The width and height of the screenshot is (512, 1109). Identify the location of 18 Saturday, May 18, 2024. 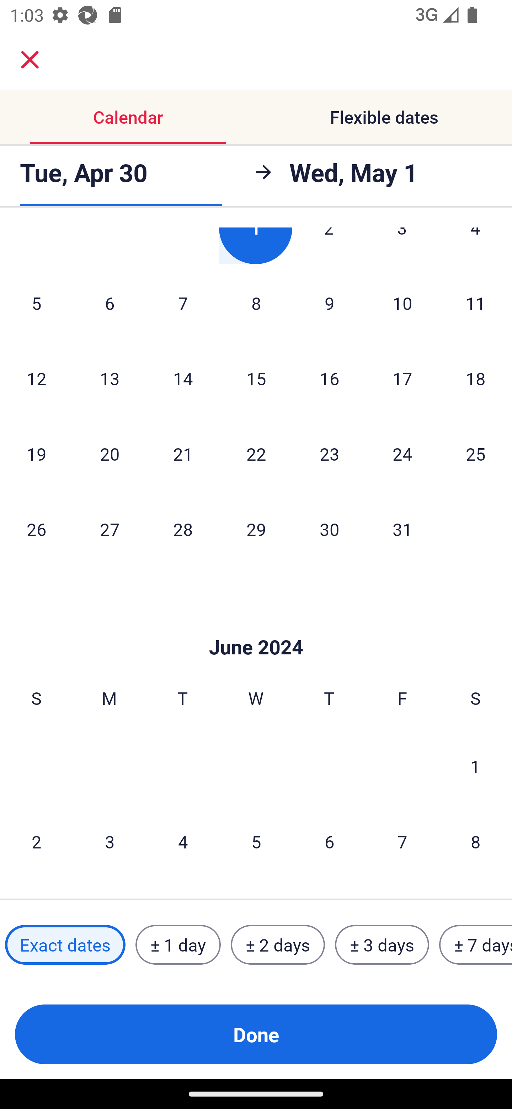
(476, 378).